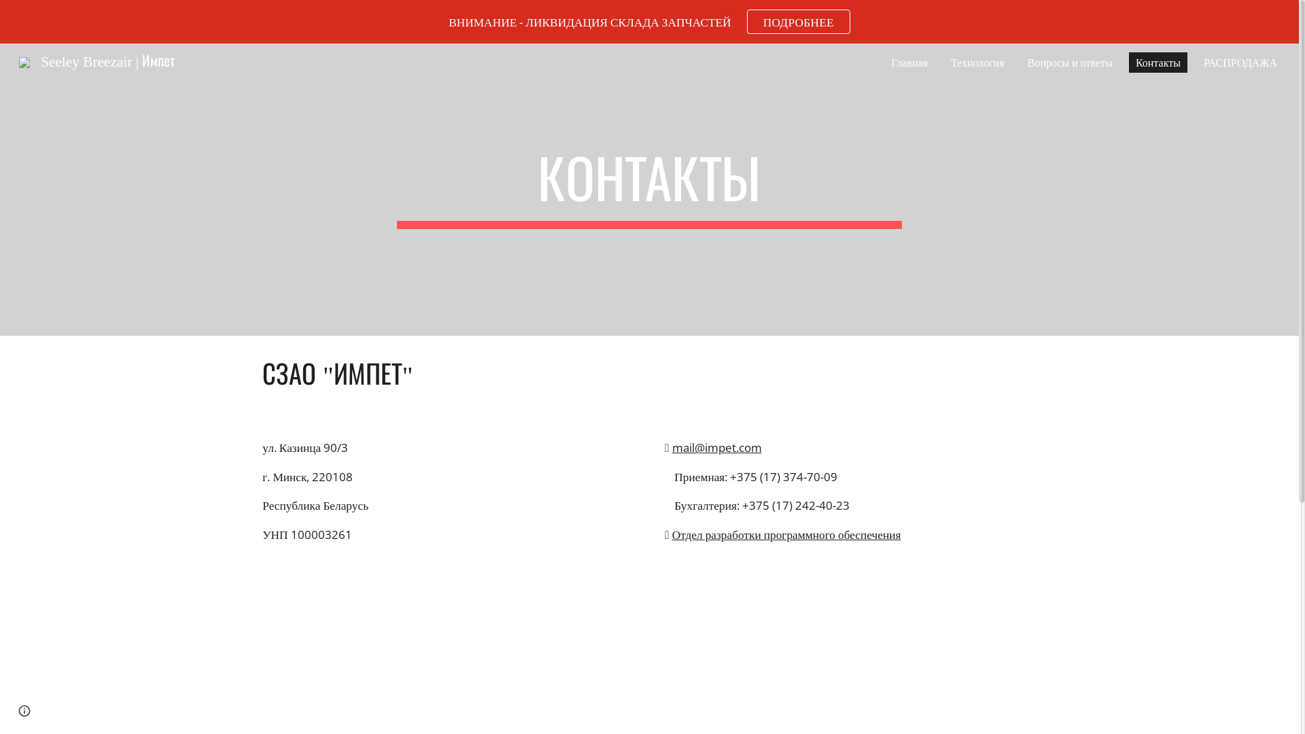 Image resolution: width=1305 pixels, height=734 pixels. Describe the element at coordinates (717, 447) in the screenshot. I see `mail@impet.com` at that location.